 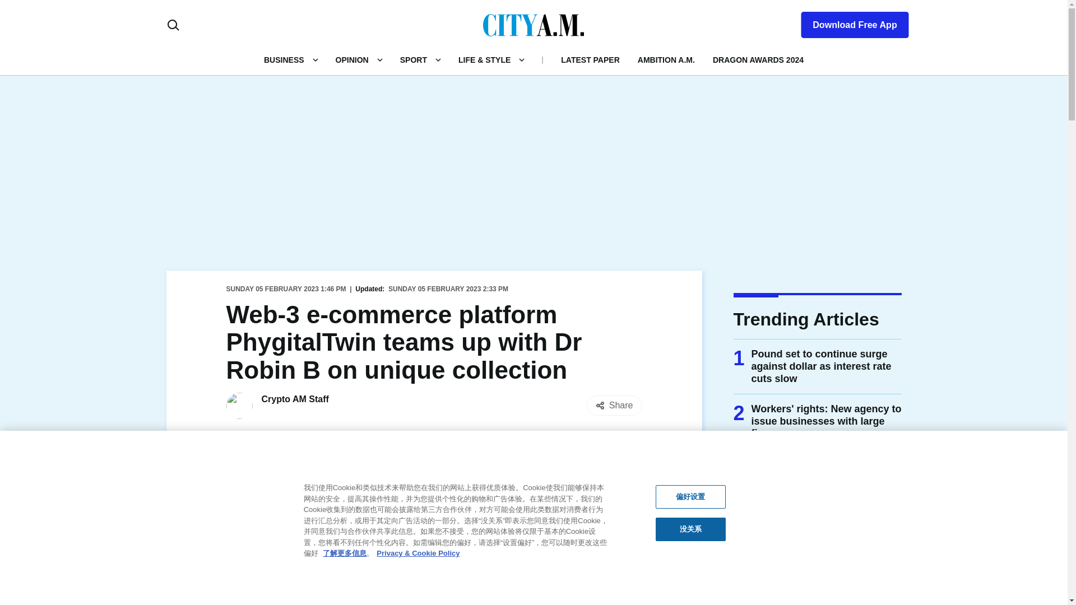 I want to click on OPINION, so click(x=352, y=59).